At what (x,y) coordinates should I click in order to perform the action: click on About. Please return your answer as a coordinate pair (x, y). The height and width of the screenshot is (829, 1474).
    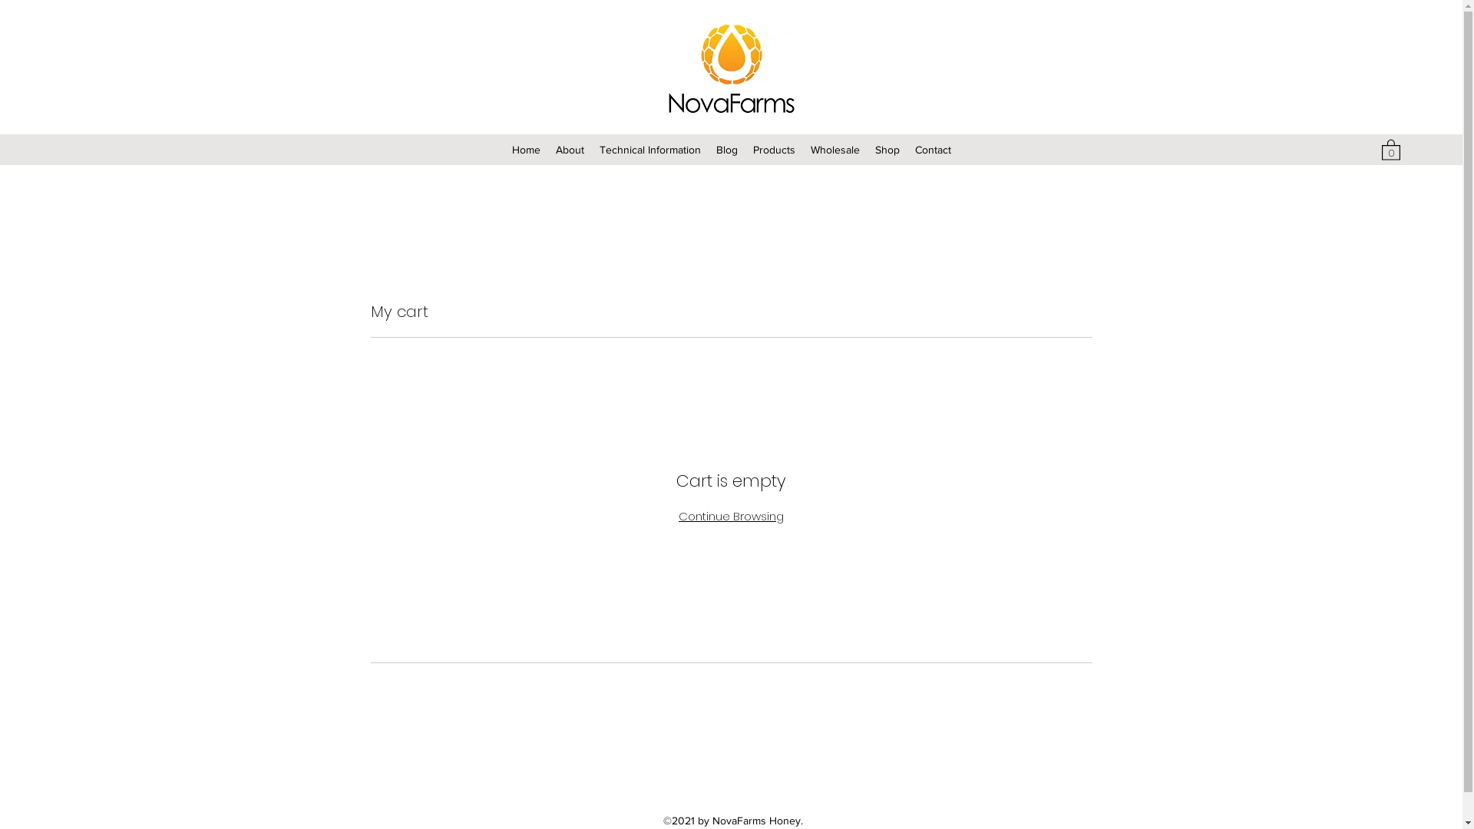
    Looking at the image, I should click on (570, 150).